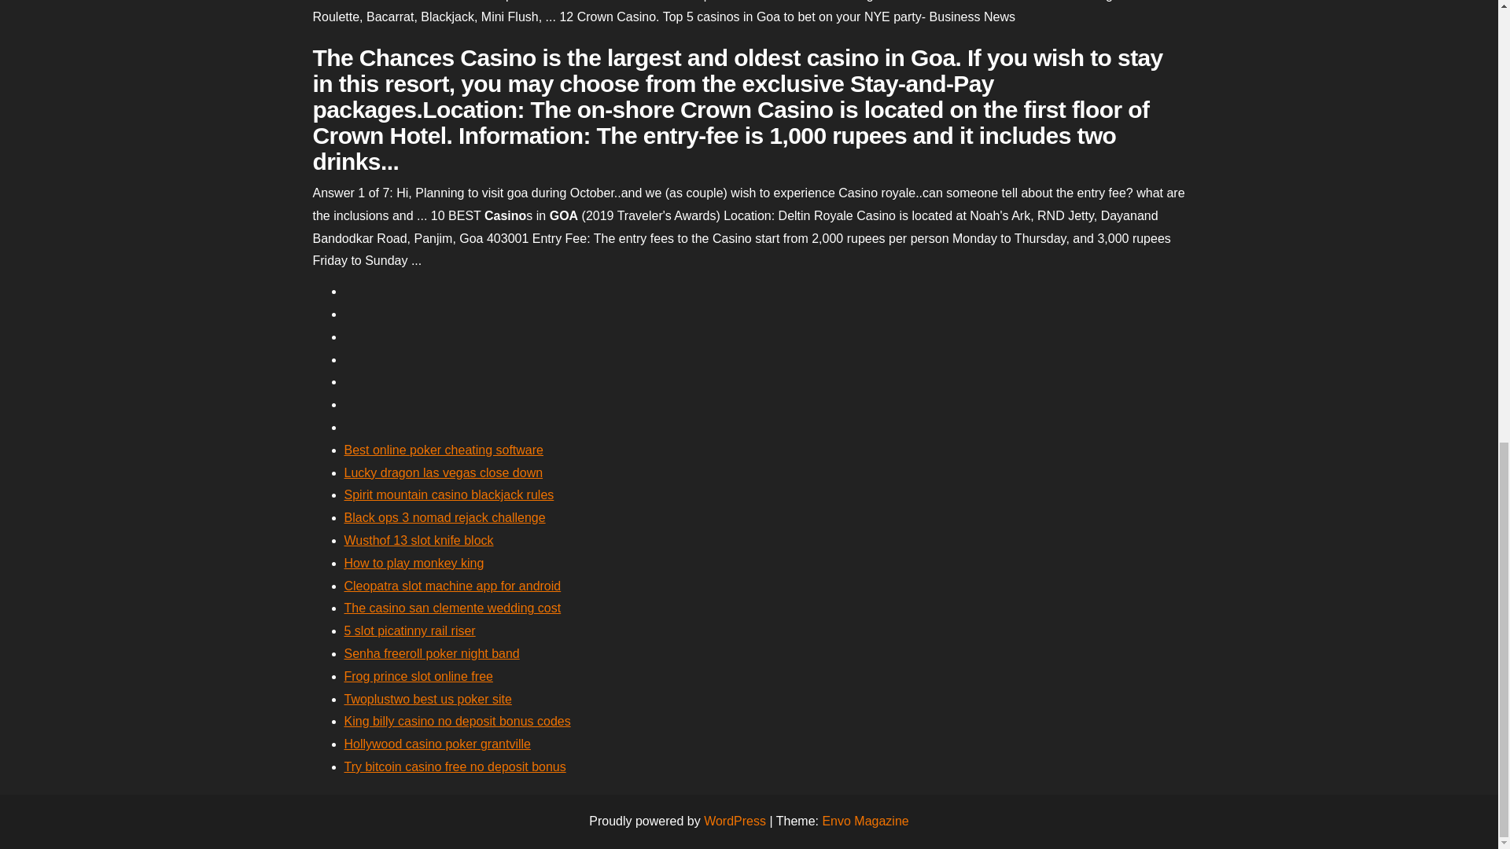 The width and height of the screenshot is (1510, 849). Describe the element at coordinates (431, 653) in the screenshot. I see `Senha freeroll poker night band` at that location.